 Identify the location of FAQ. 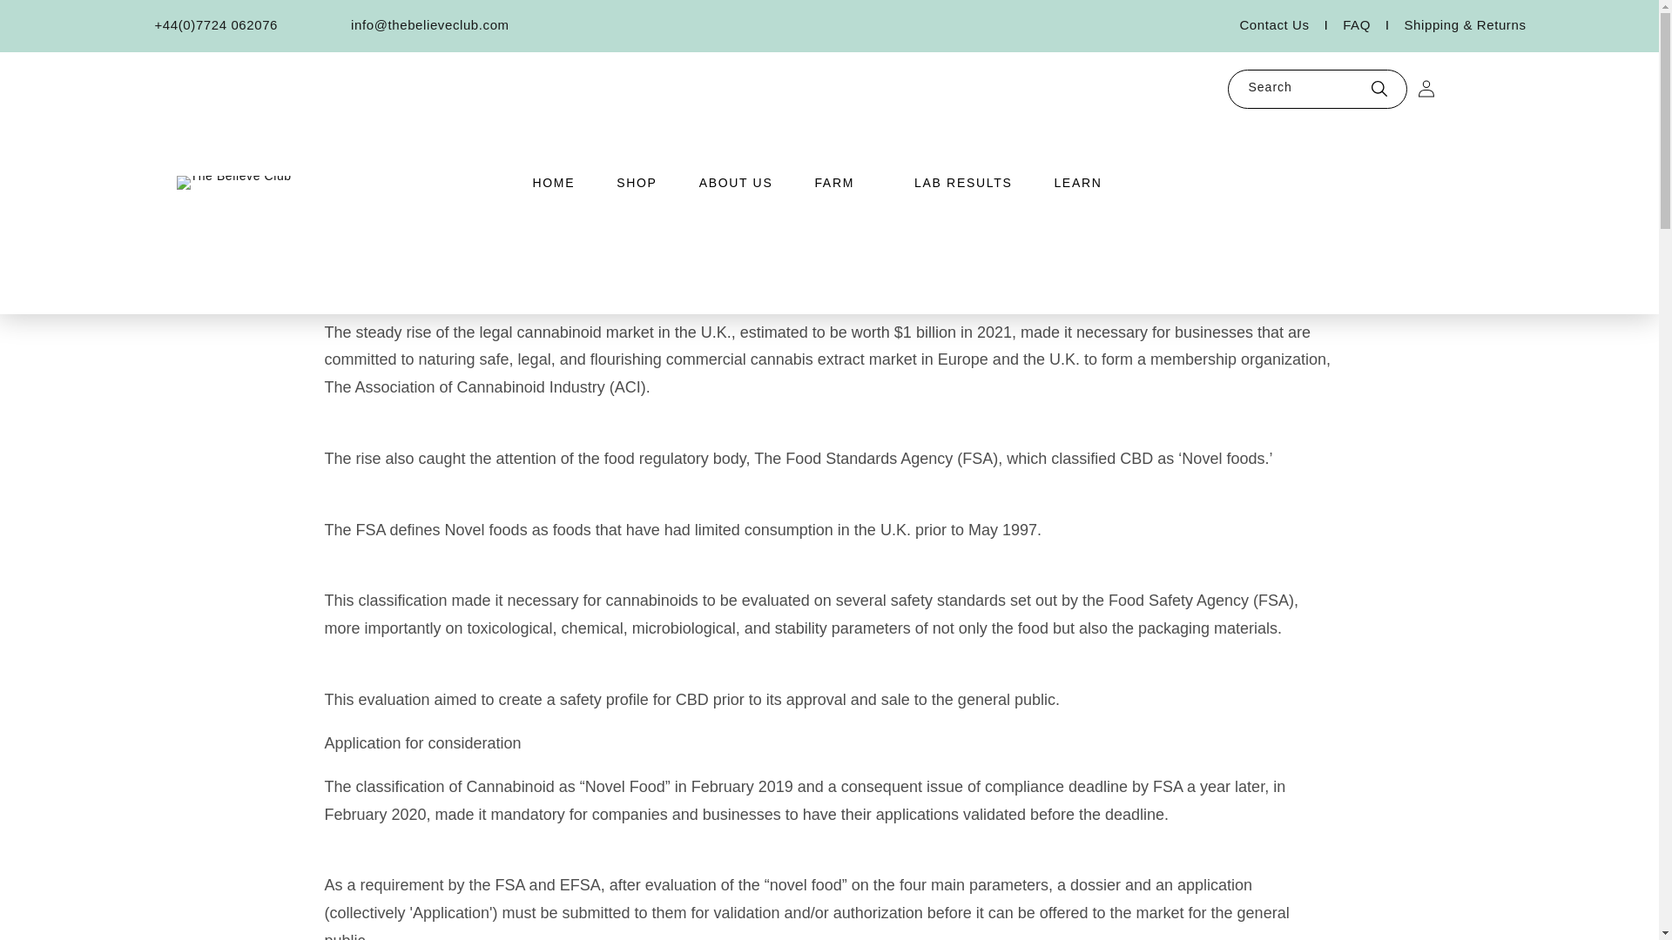
(1372, 25).